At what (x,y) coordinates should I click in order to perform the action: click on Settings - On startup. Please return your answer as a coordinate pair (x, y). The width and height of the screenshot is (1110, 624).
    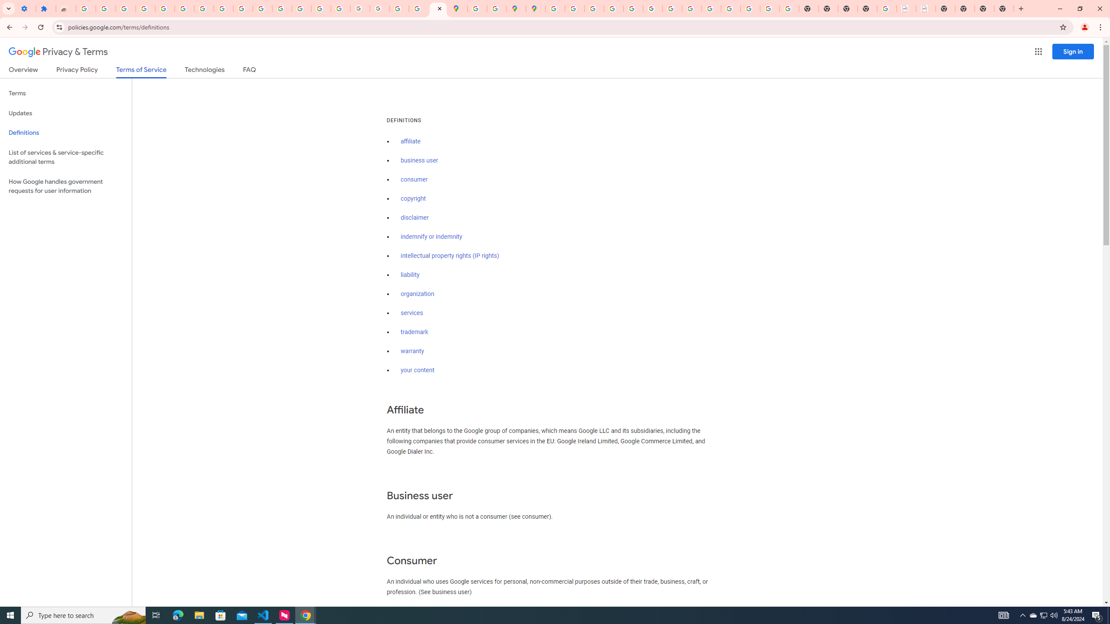
    Looking at the image, I should click on (26, 9).